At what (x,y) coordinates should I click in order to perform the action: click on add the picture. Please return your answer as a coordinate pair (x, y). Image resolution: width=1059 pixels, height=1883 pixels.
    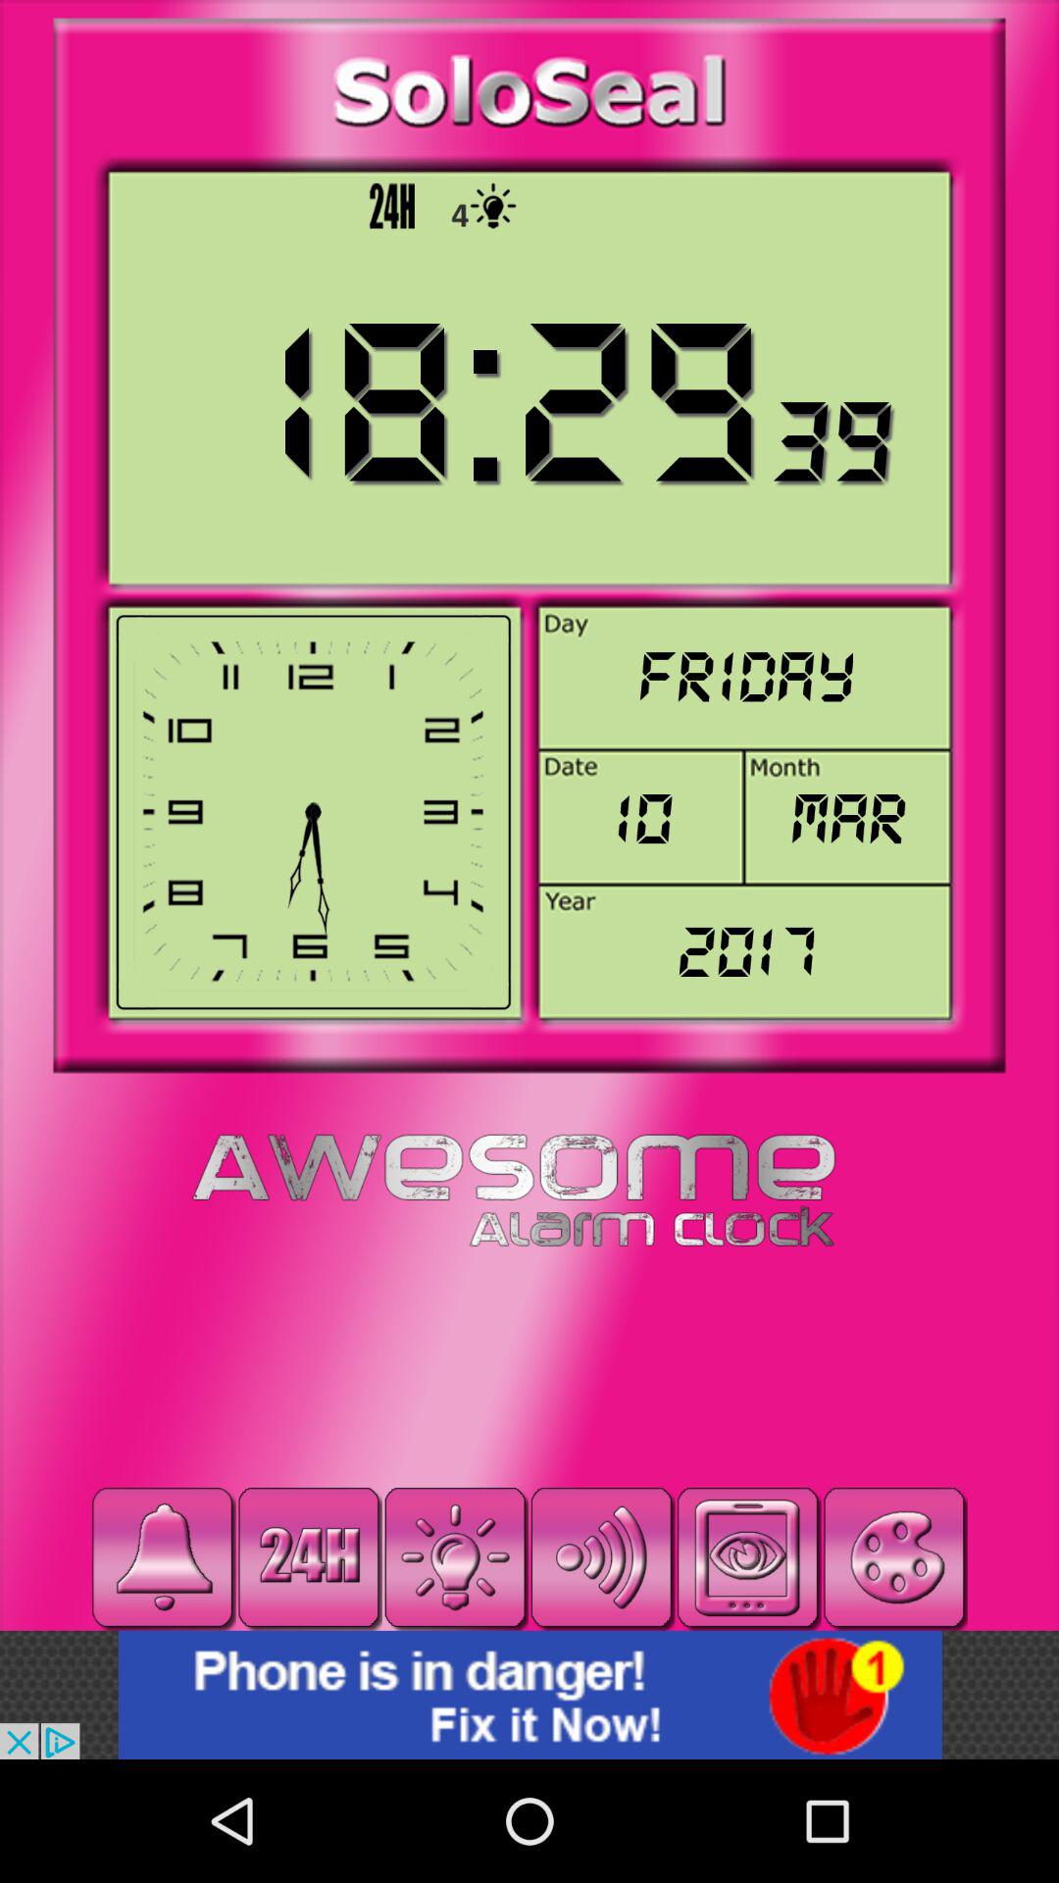
    Looking at the image, I should click on (529, 1695).